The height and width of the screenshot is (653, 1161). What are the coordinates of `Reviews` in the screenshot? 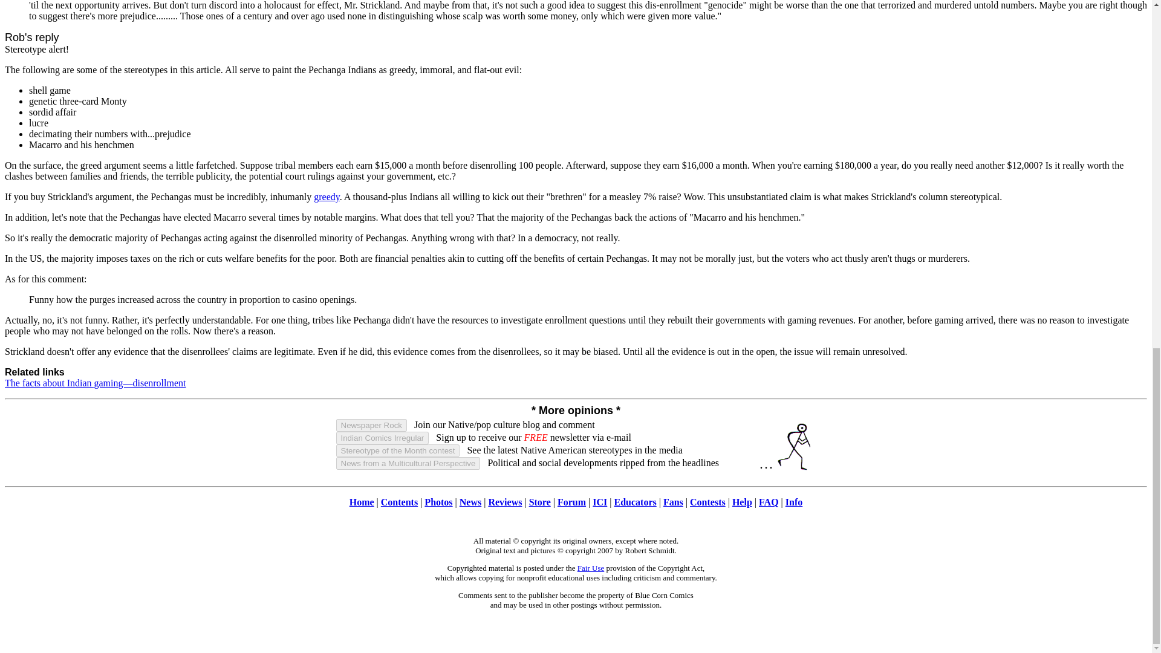 It's located at (504, 502).